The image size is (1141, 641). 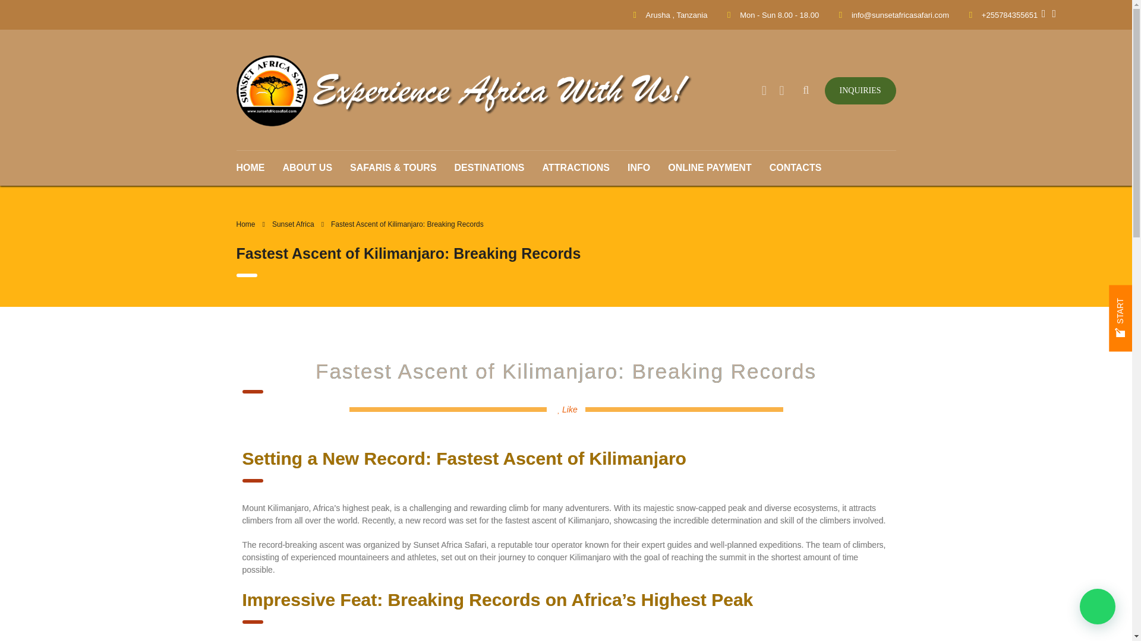 What do you see at coordinates (246, 224) in the screenshot?
I see `Go to Sunset Africa Safari.` at bounding box center [246, 224].